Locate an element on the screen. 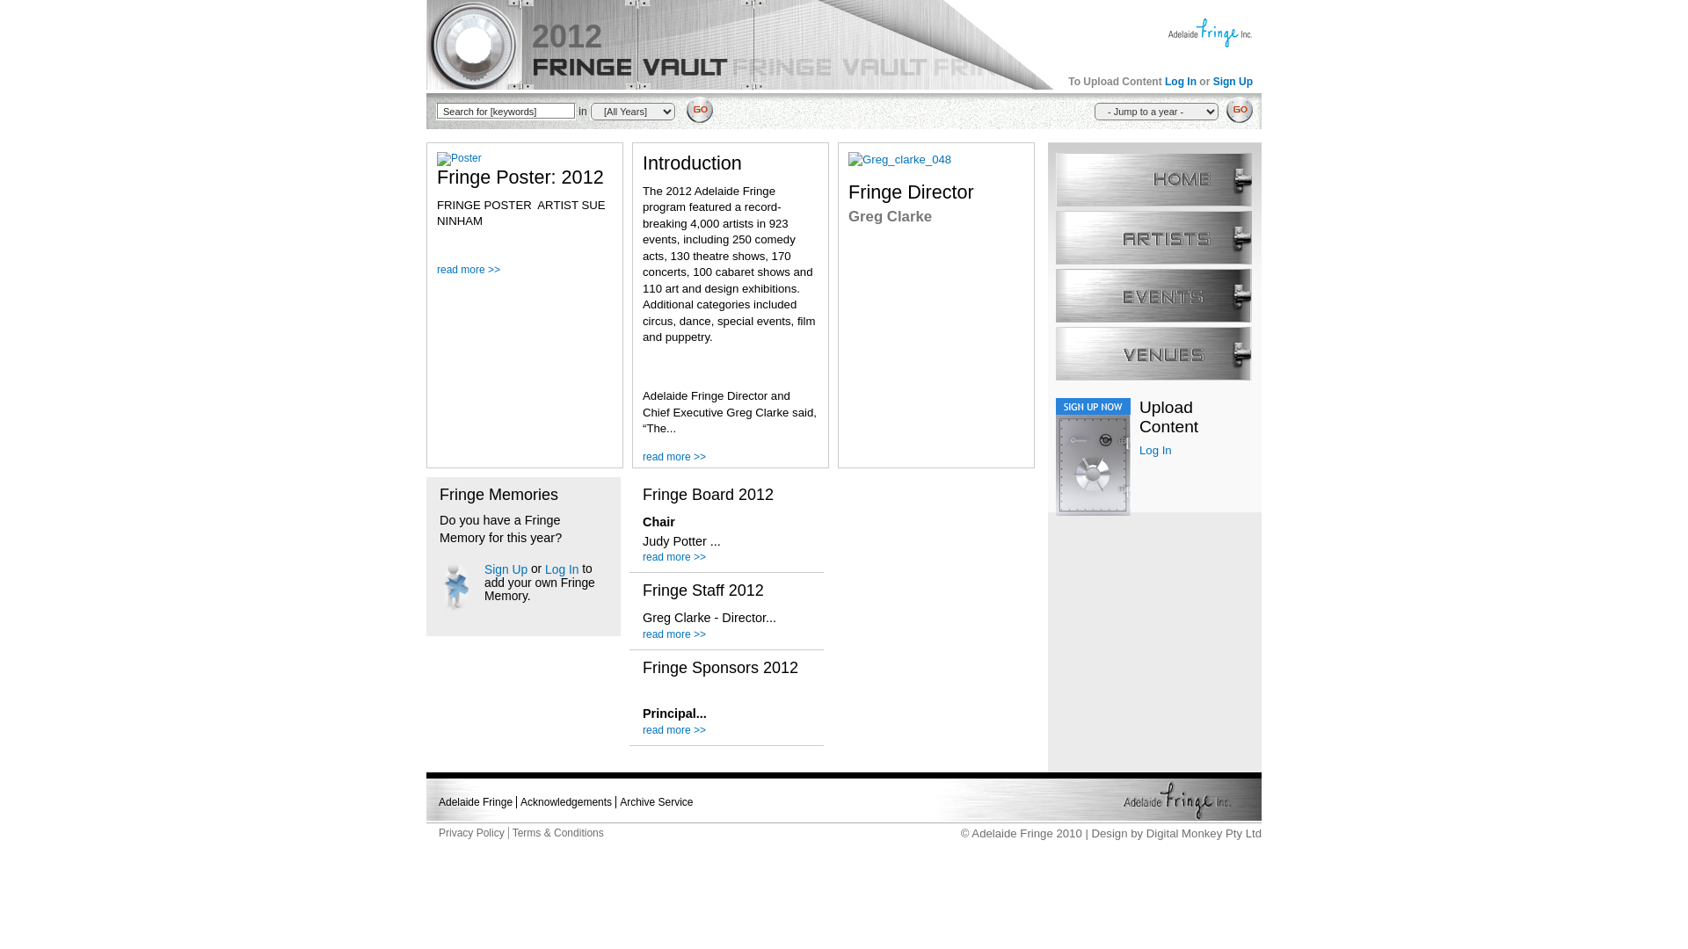 This screenshot has height=949, width=1688. Go is located at coordinates (1235, 110).